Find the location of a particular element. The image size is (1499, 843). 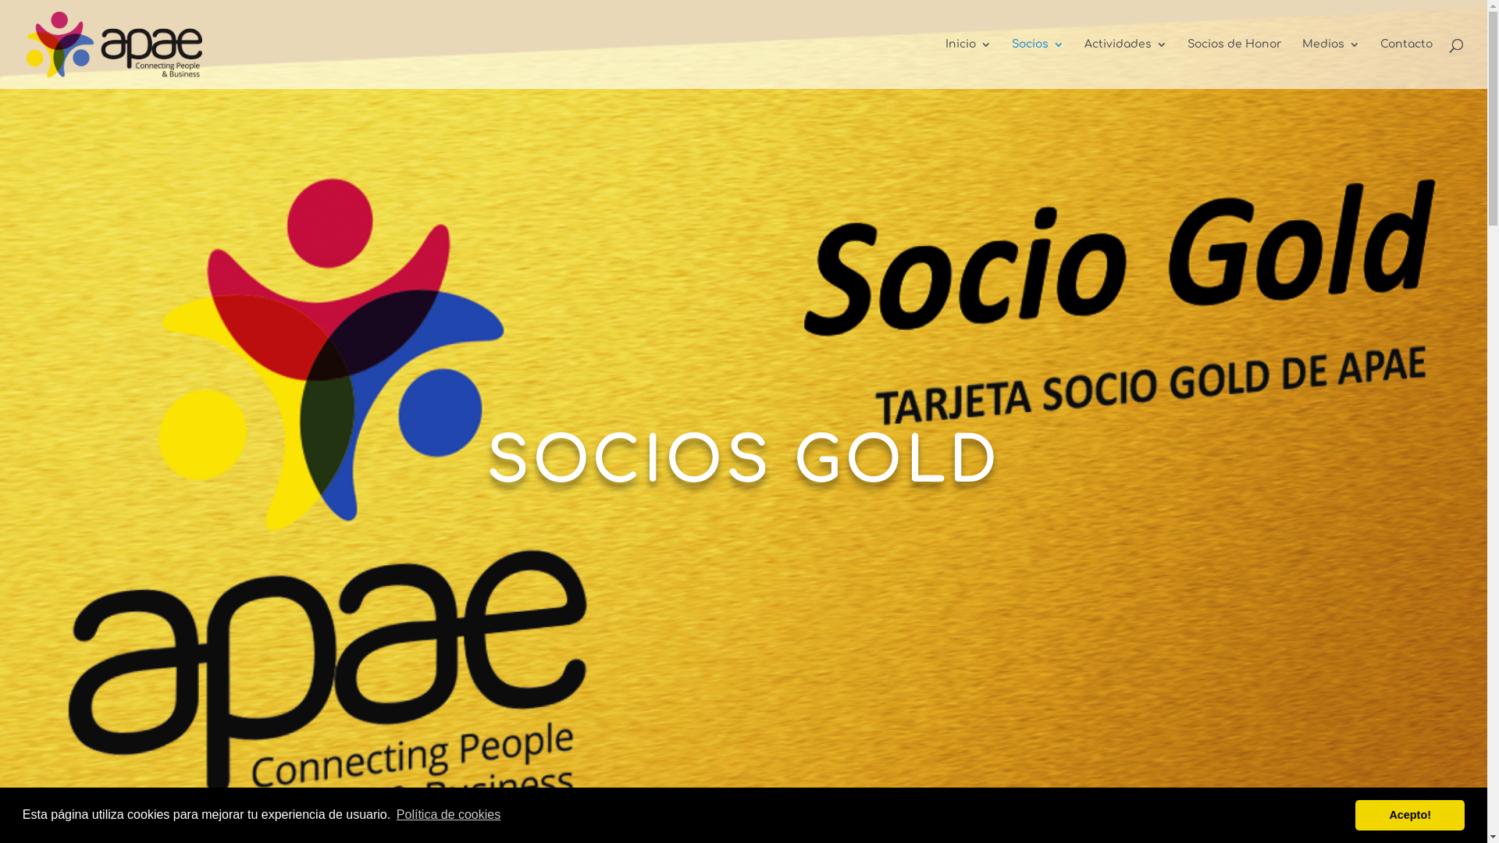

Inicio is located at coordinates (968, 64).